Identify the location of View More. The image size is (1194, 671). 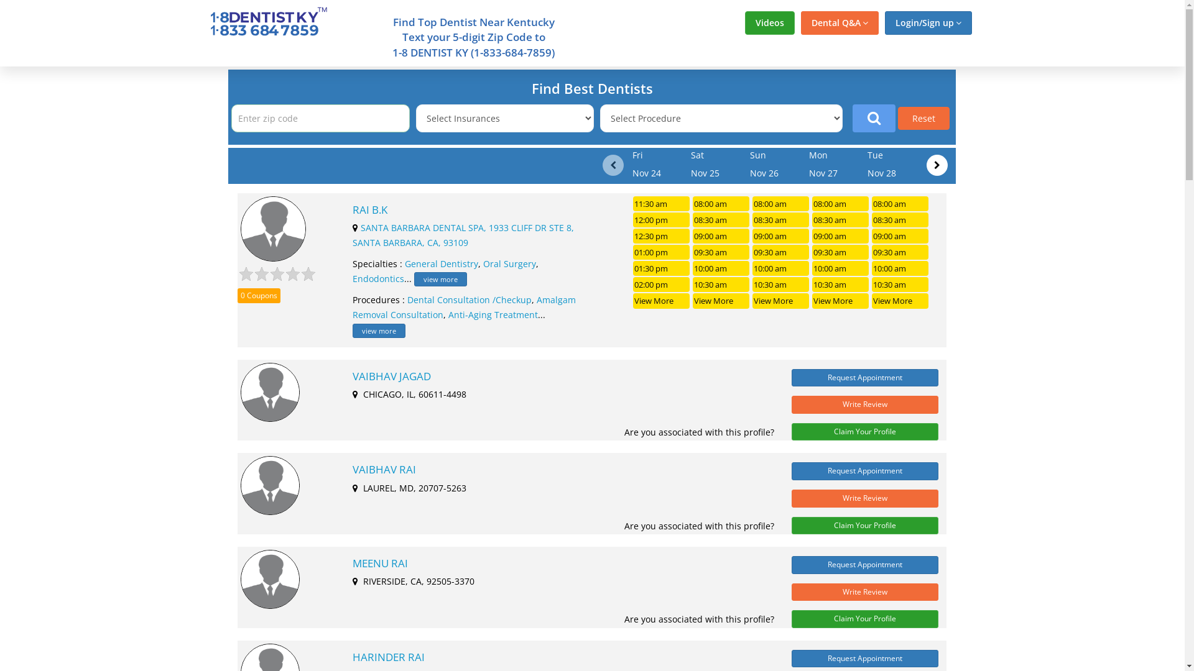
(781, 301).